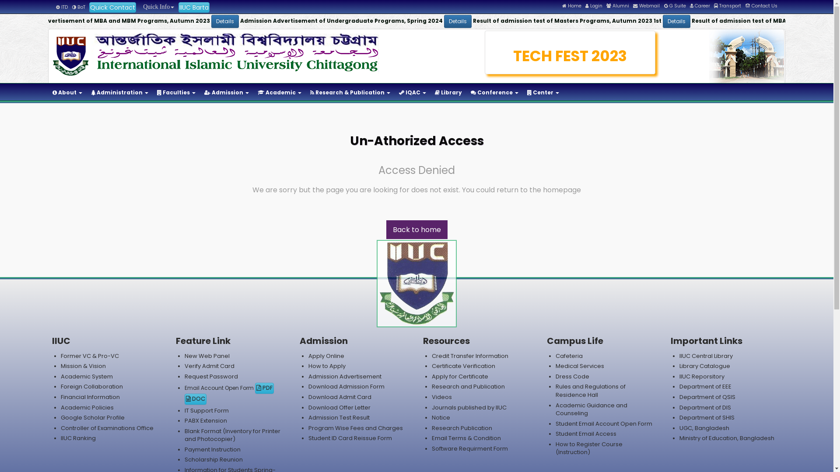 Image resolution: width=840 pixels, height=472 pixels. What do you see at coordinates (157, 21) in the screenshot?
I see `Details` at bounding box center [157, 21].